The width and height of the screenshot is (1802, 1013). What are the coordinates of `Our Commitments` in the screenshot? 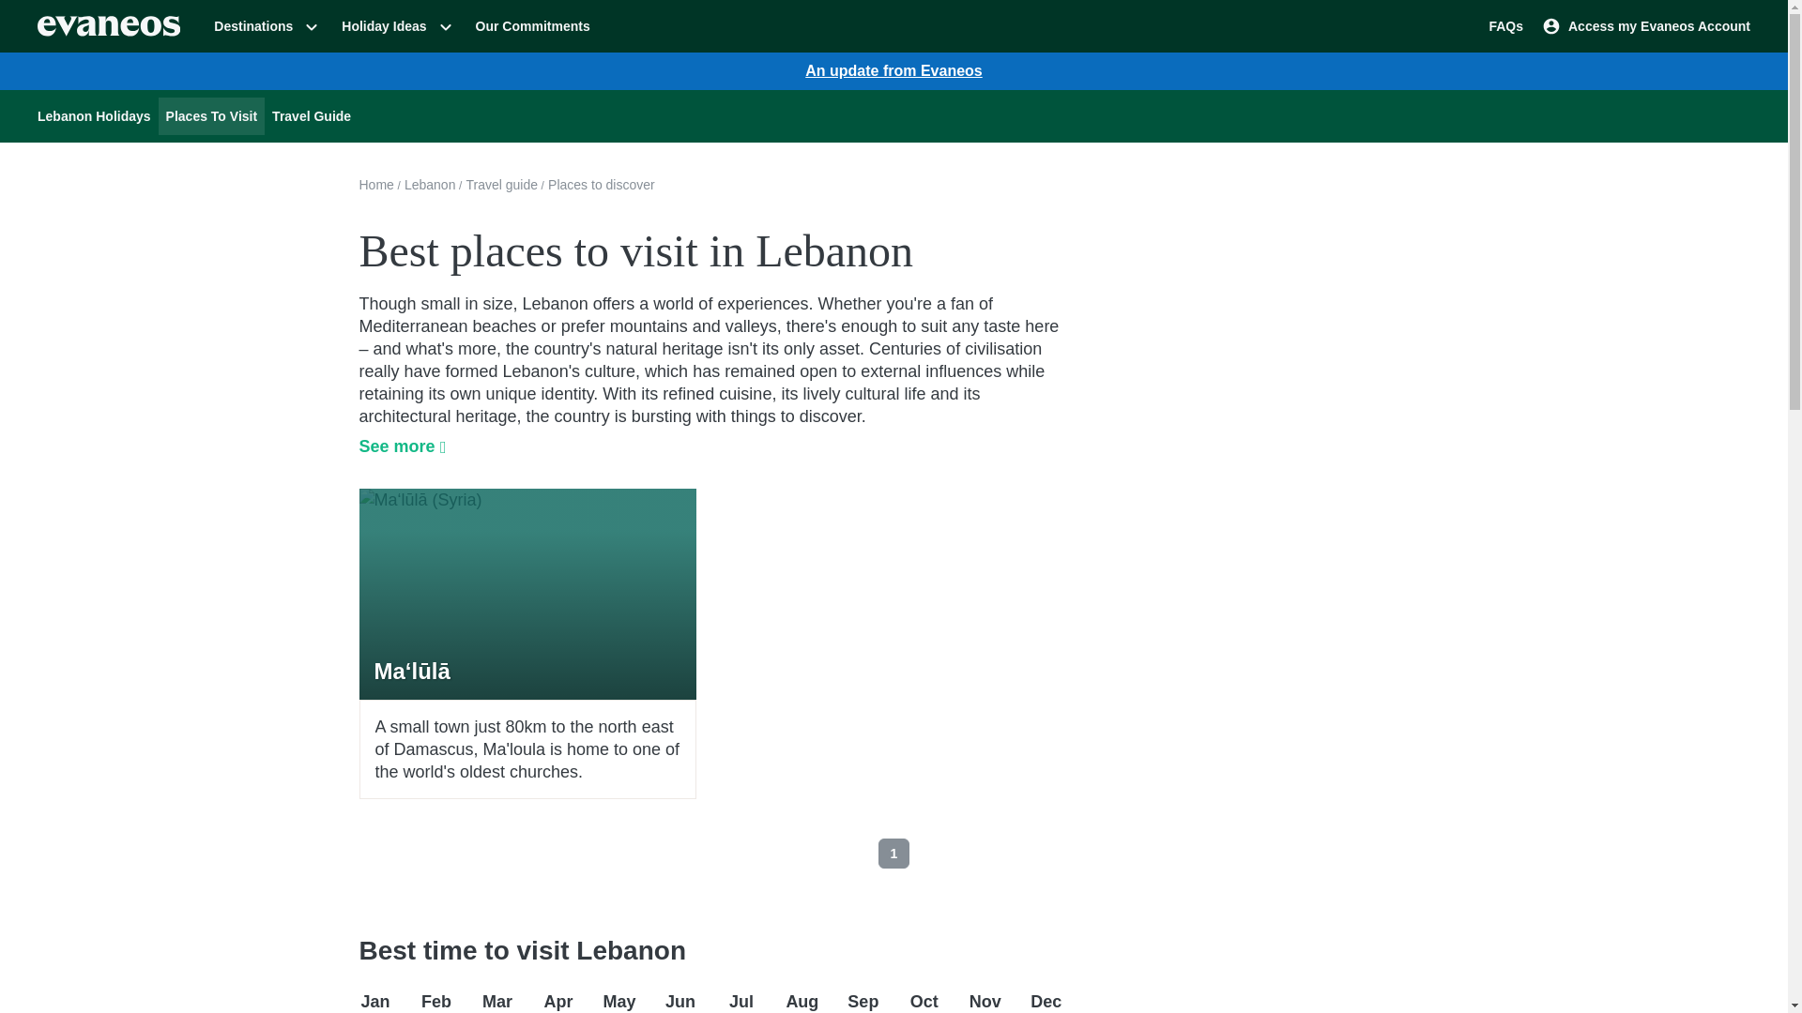 It's located at (531, 25).